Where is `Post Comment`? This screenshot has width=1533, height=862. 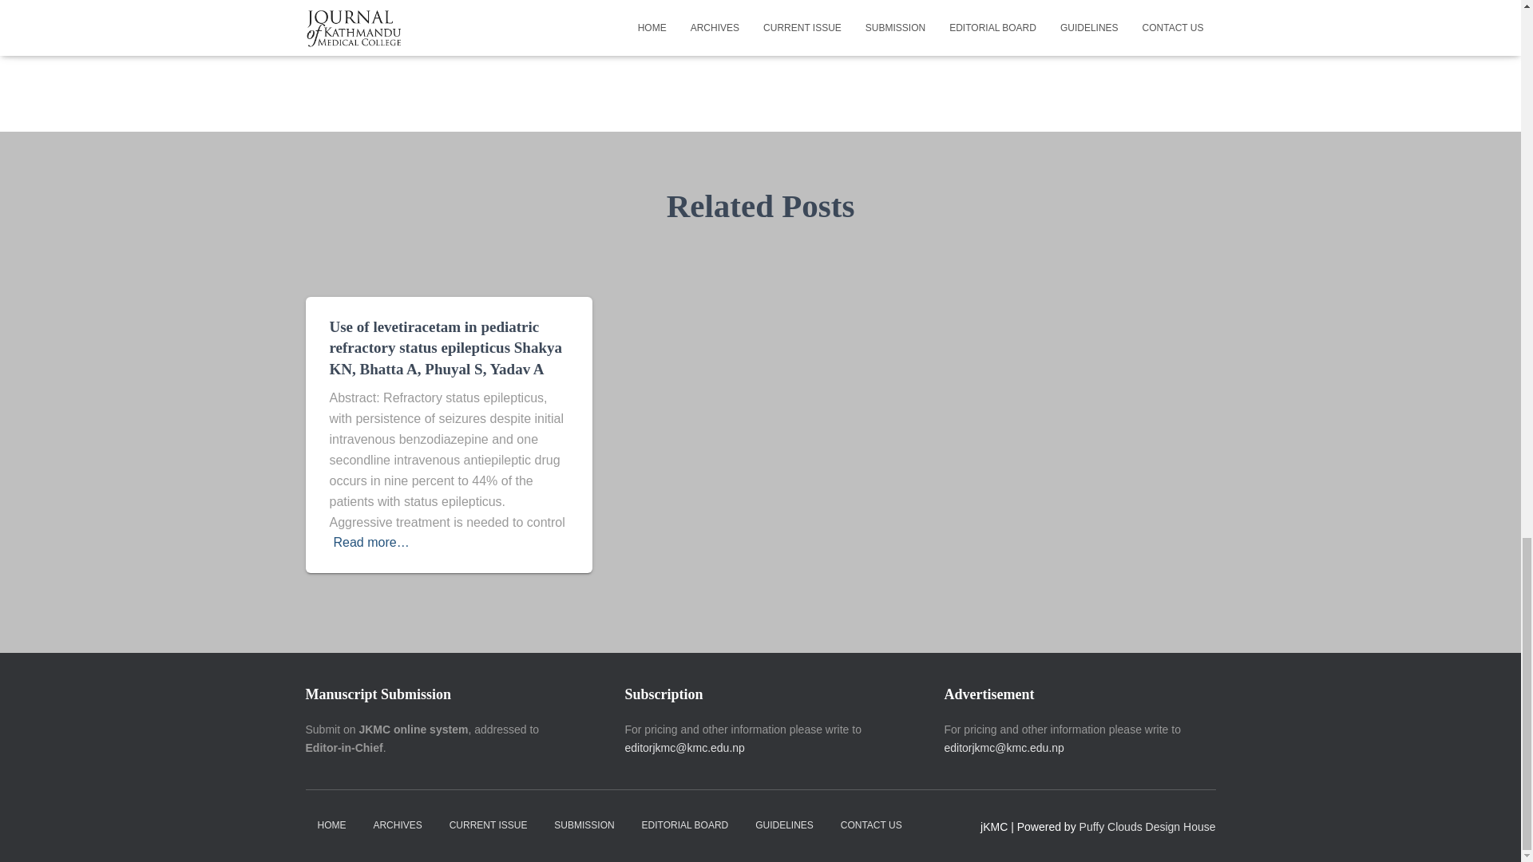 Post Comment is located at coordinates (993, 3).